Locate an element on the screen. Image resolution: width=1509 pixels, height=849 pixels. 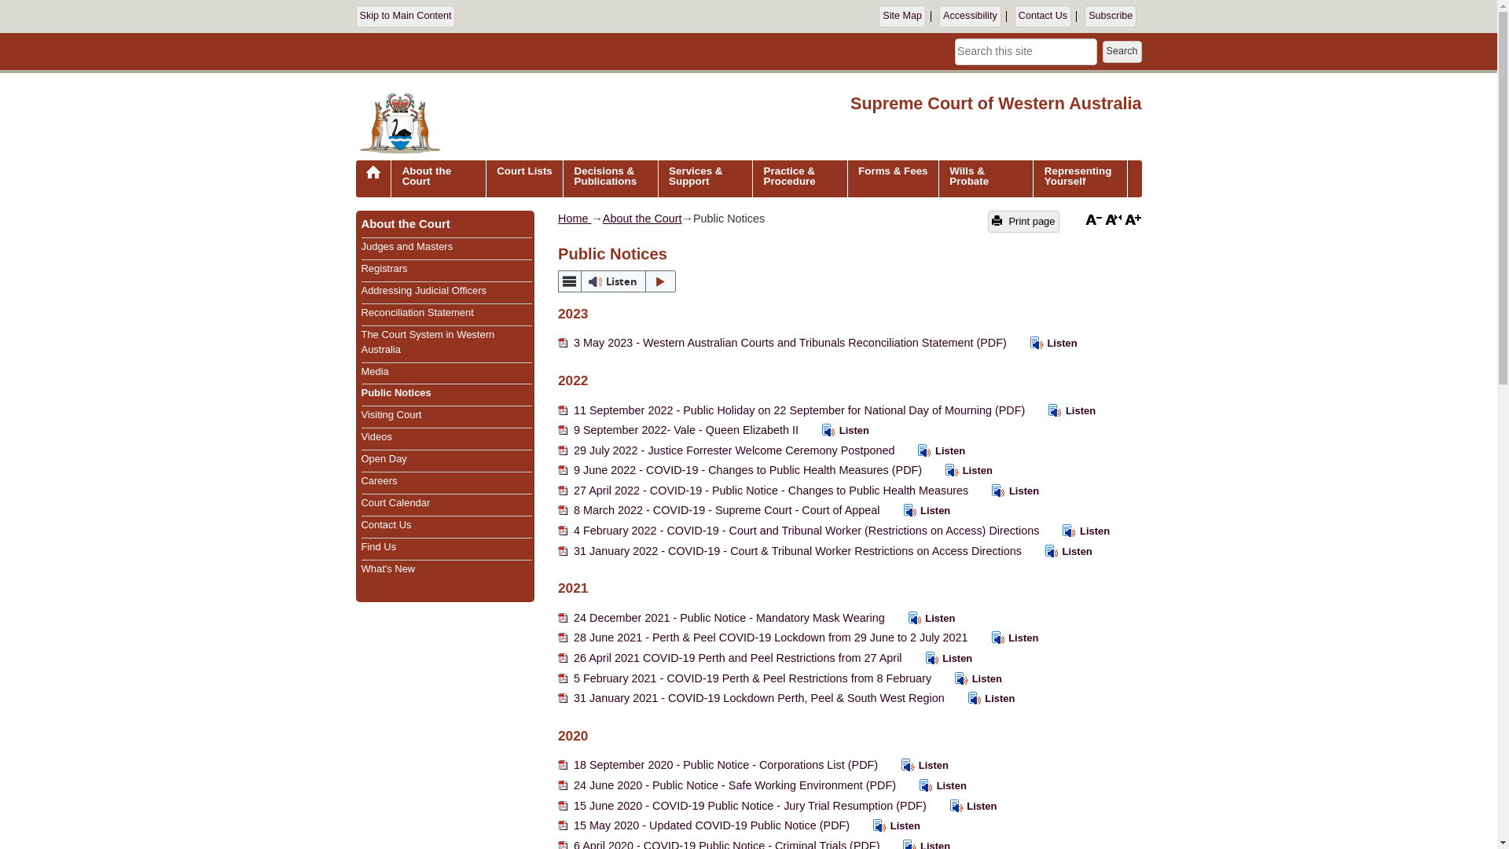
Listen is located at coordinates (961, 470).